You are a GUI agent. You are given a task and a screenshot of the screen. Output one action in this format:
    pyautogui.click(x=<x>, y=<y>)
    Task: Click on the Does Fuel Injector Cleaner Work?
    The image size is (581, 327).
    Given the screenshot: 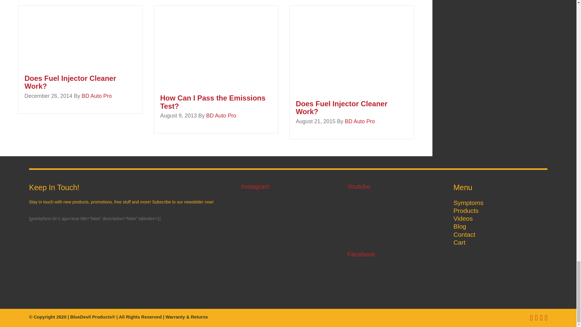 What is the action you would take?
    pyautogui.click(x=64, y=36)
    